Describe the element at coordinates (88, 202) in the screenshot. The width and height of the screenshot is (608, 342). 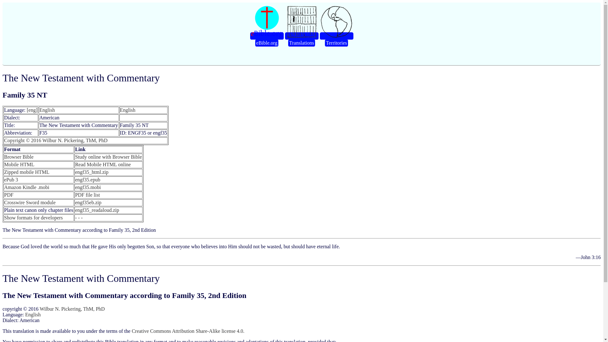
I see `engf35eb.zip` at that location.